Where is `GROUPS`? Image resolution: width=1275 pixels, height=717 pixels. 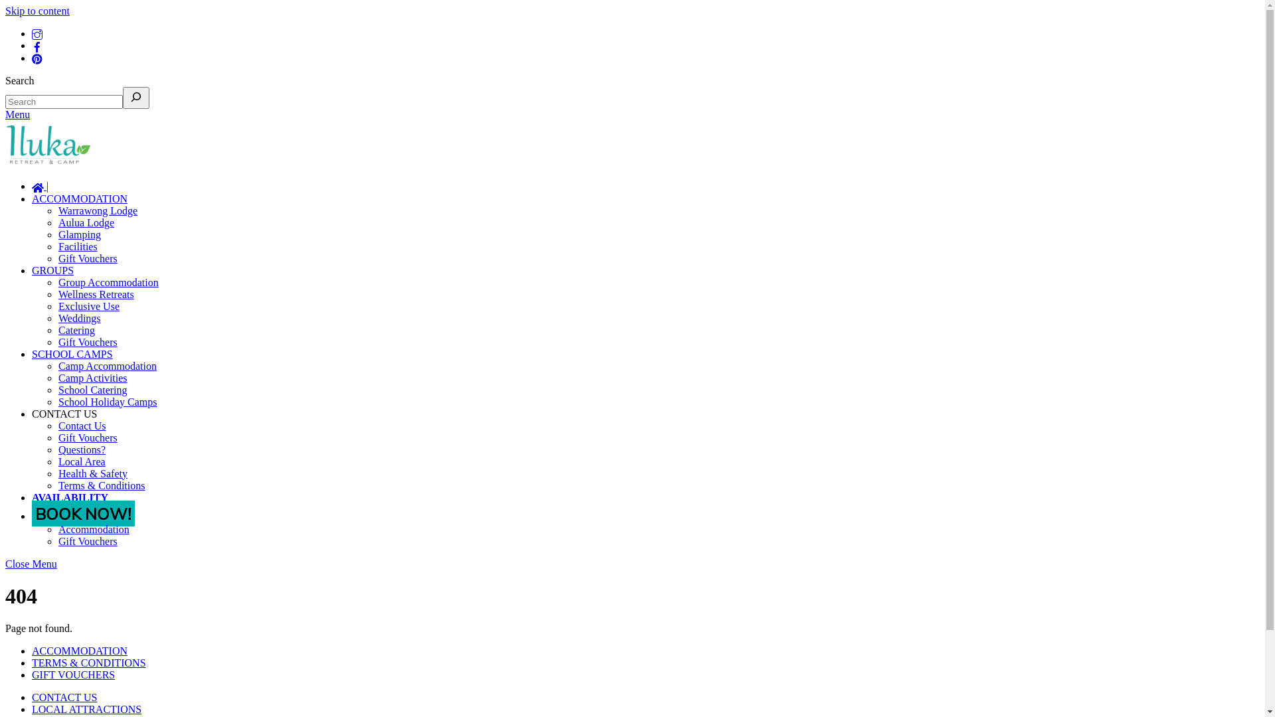 GROUPS is located at coordinates (53, 270).